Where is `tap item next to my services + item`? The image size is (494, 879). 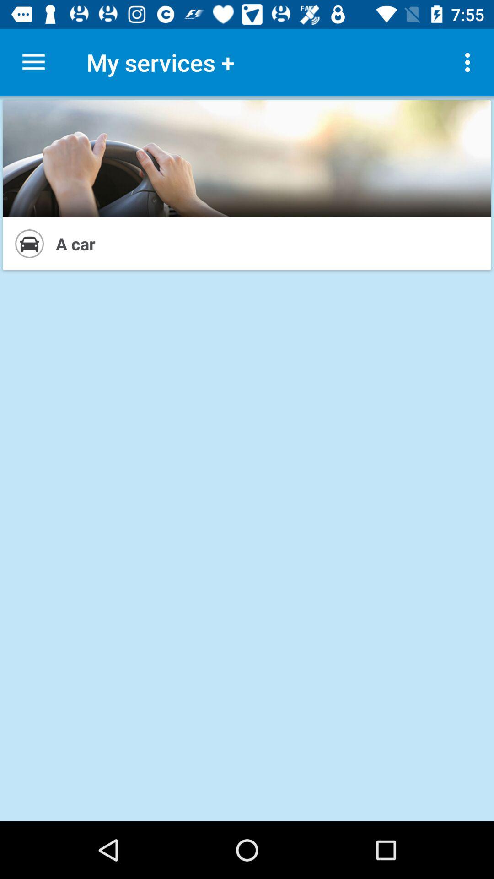
tap item next to my services + item is located at coordinates (470, 62).